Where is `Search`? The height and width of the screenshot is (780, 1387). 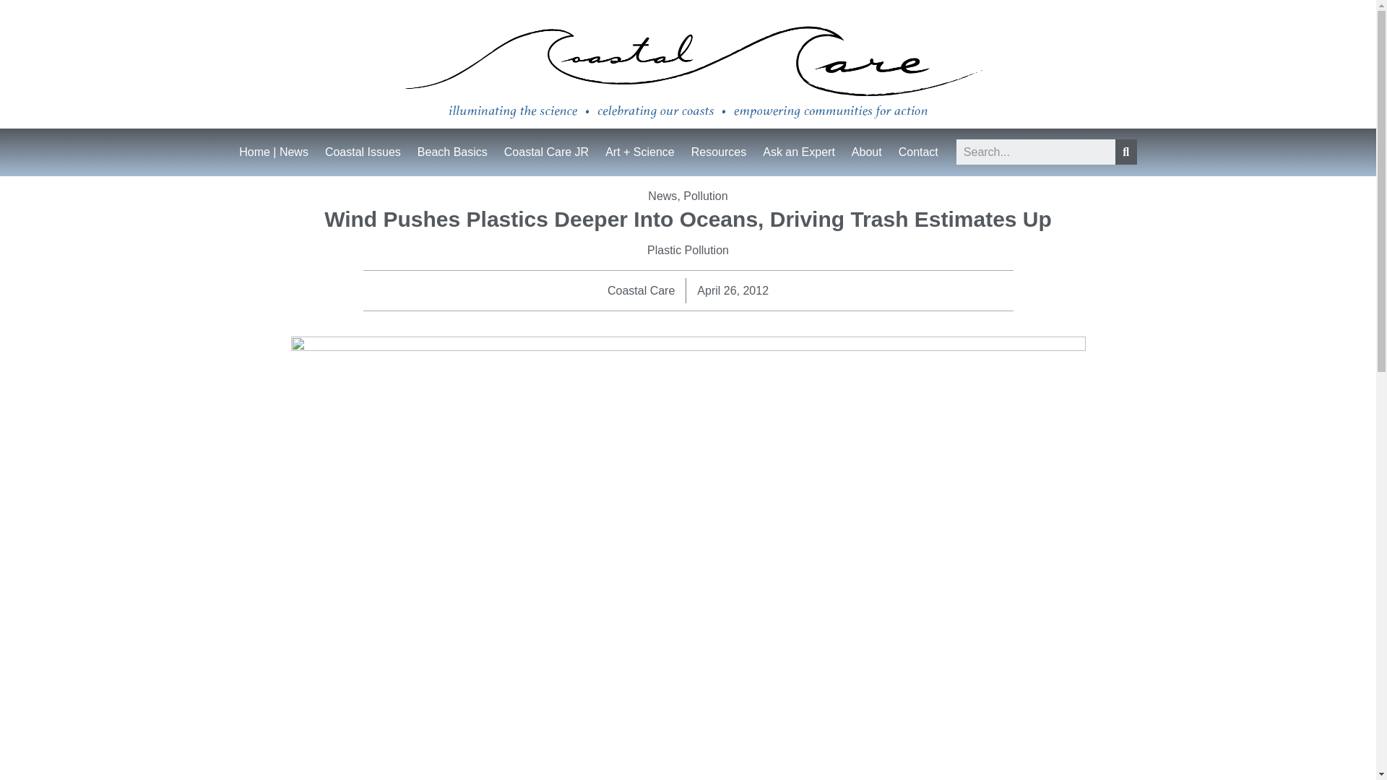 Search is located at coordinates (1036, 152).